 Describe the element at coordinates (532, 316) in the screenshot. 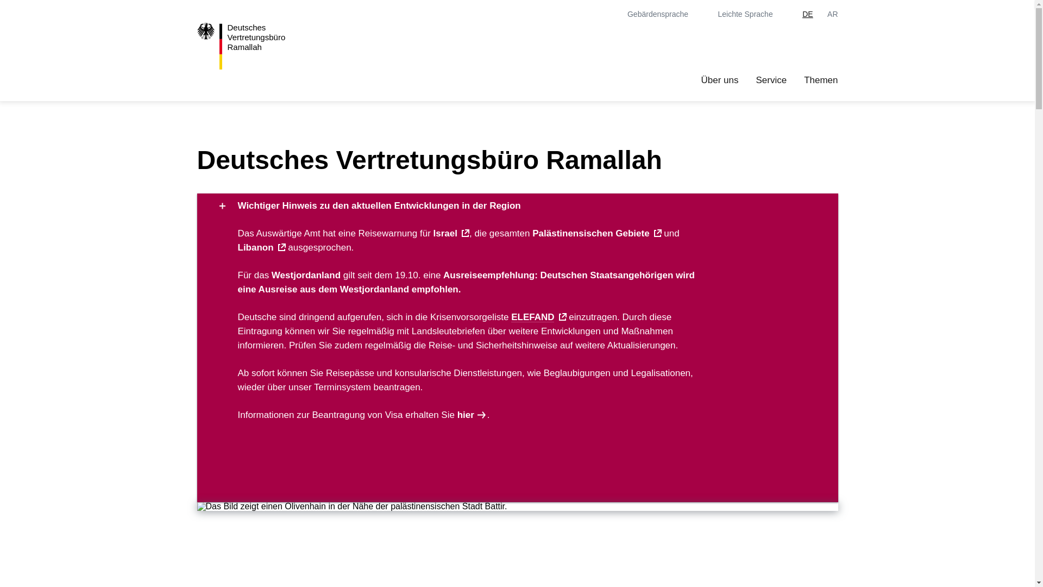

I see `Elektronische Erfassung von Deutschen im Ausland` at that location.